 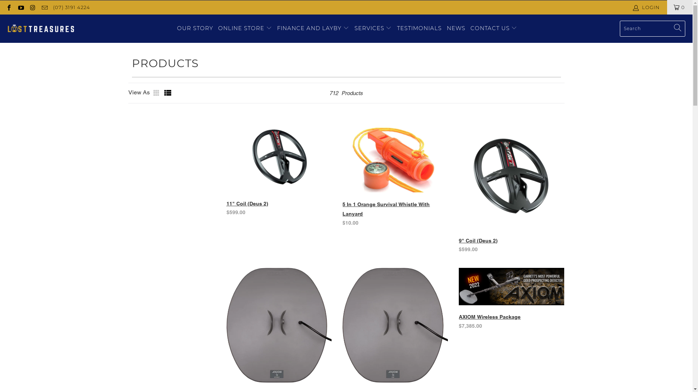 What do you see at coordinates (32, 7) in the screenshot?
I see `Lost Treasures on Instagram` at bounding box center [32, 7].